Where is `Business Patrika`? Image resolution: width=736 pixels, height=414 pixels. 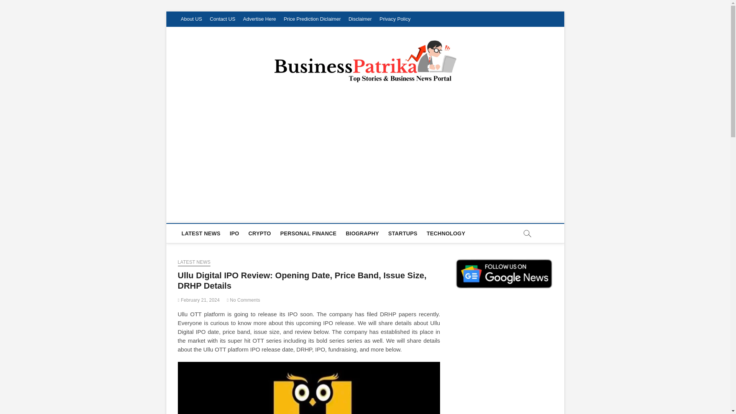
Business Patrika is located at coordinates (233, 214).